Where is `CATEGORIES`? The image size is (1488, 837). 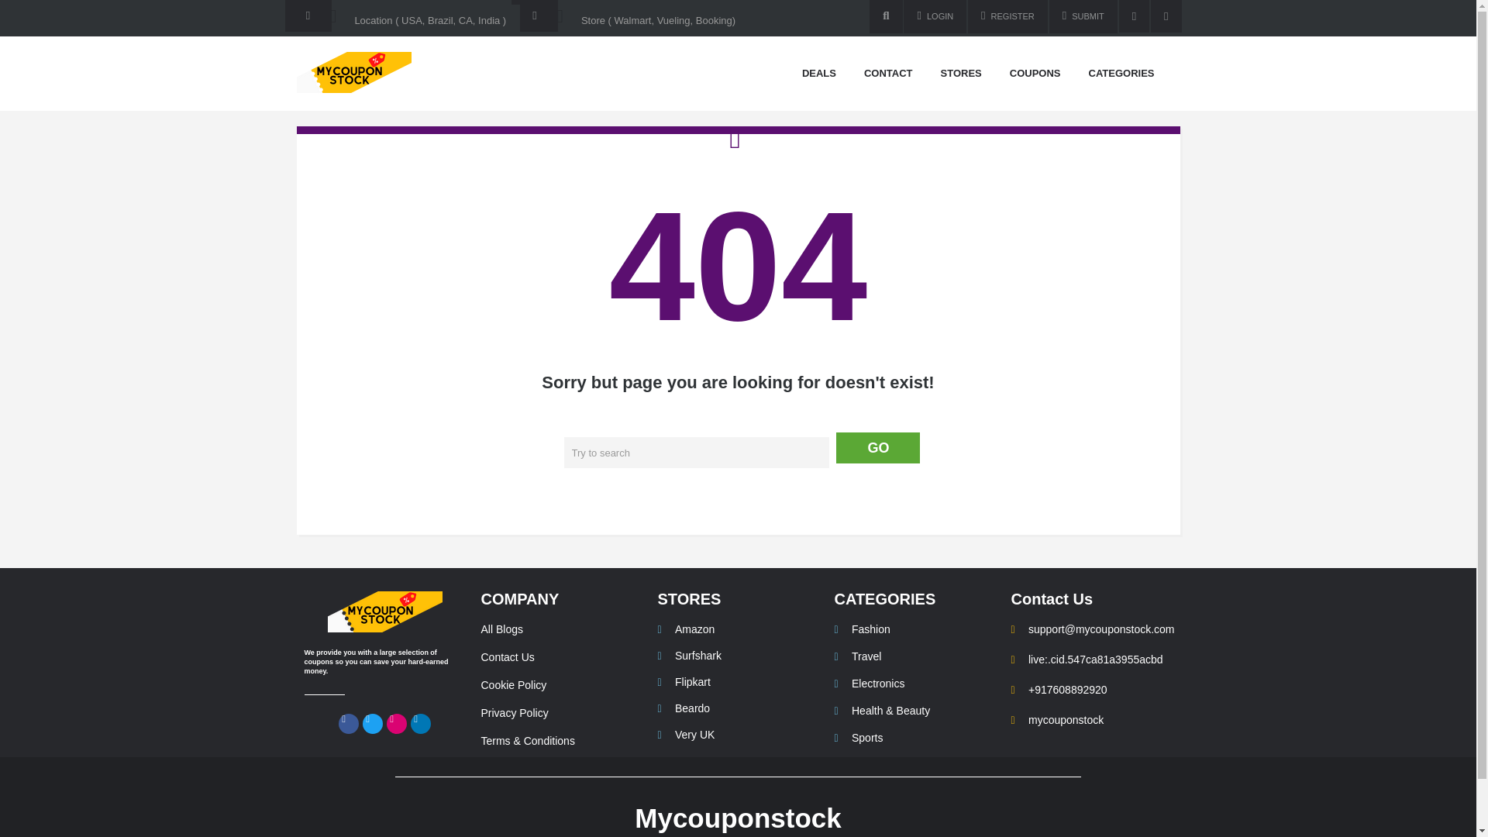 CATEGORIES is located at coordinates (884, 599).